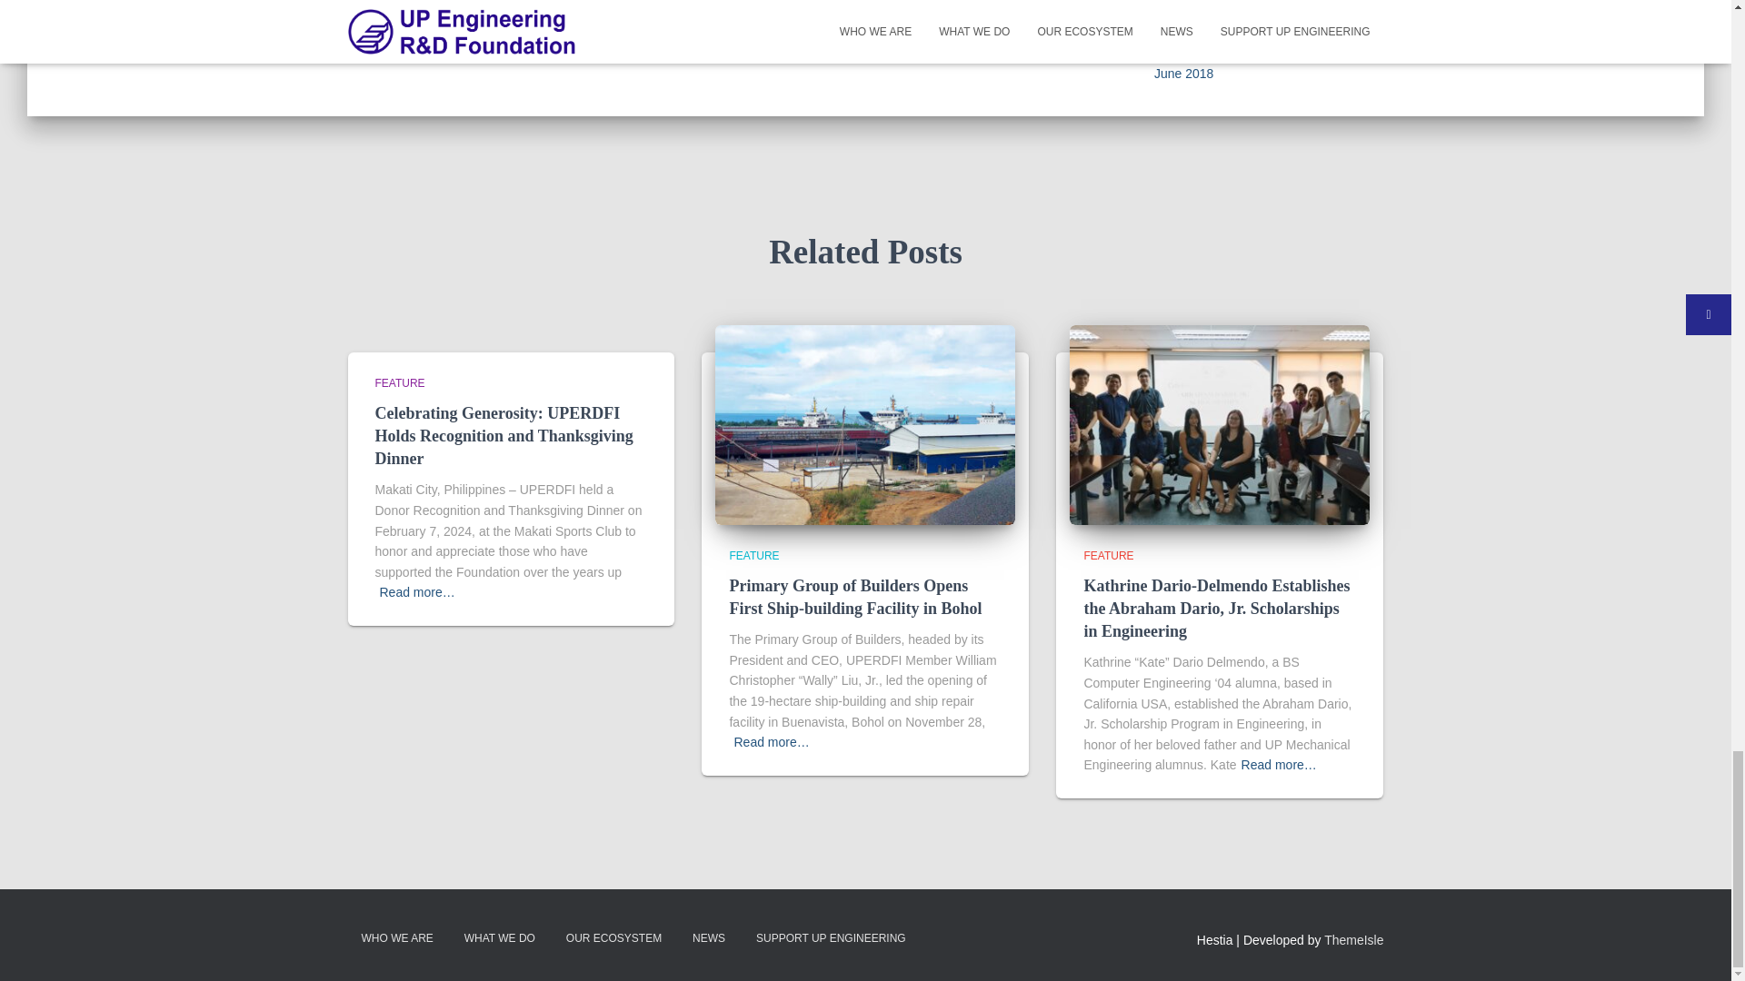 The width and height of the screenshot is (1745, 981). What do you see at coordinates (399, 382) in the screenshot?
I see `View all posts in Feature` at bounding box center [399, 382].